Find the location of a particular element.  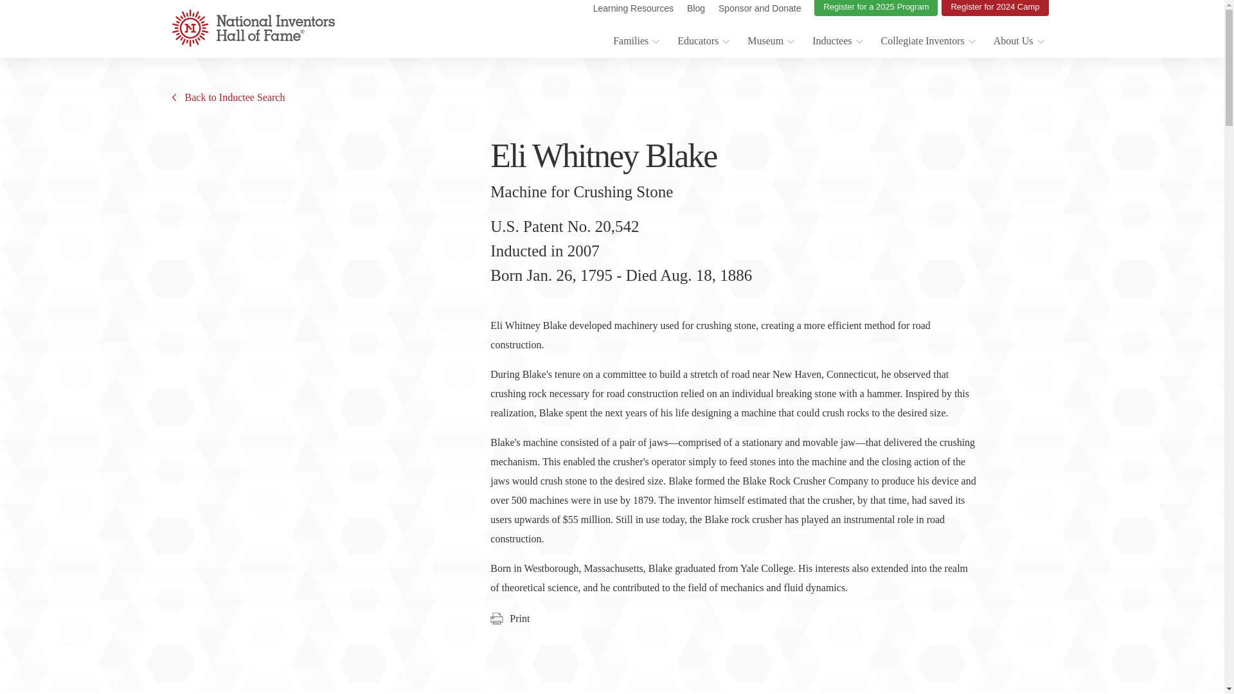

Educators is located at coordinates (702, 42).